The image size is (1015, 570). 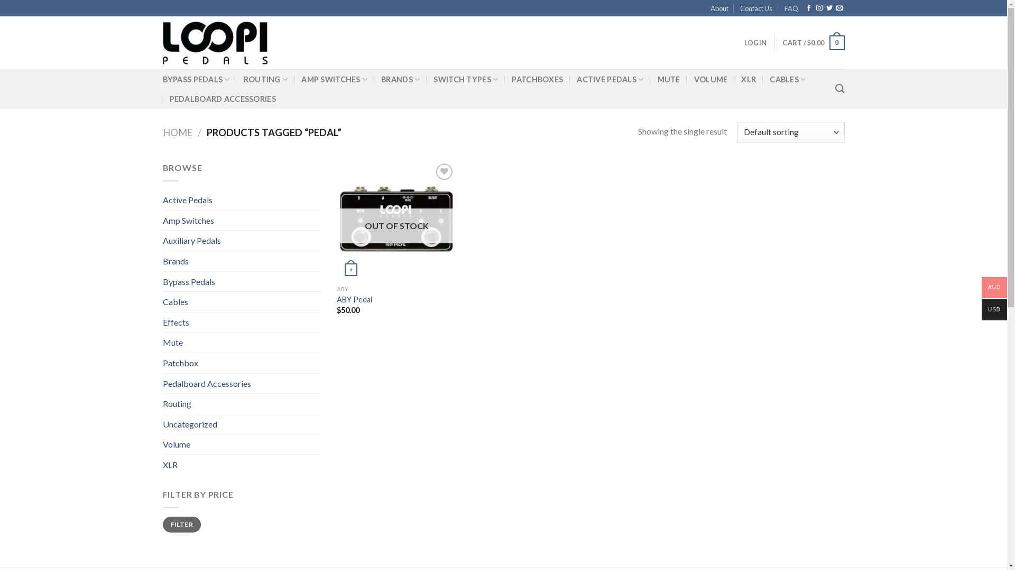 What do you see at coordinates (242, 424) in the screenshot?
I see `Uncategorized` at bounding box center [242, 424].